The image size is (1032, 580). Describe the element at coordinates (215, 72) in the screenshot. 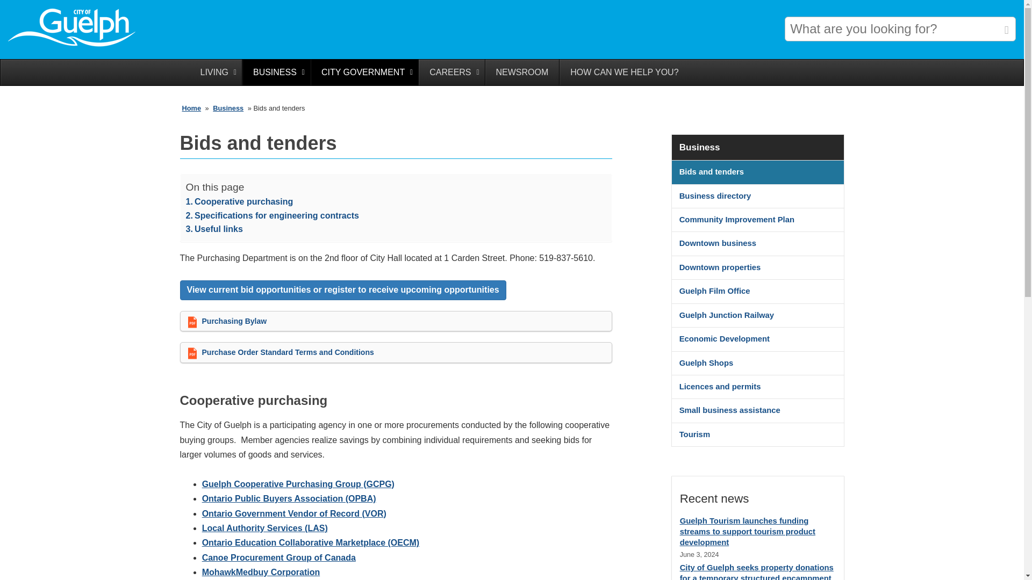

I see `LIVING` at that location.